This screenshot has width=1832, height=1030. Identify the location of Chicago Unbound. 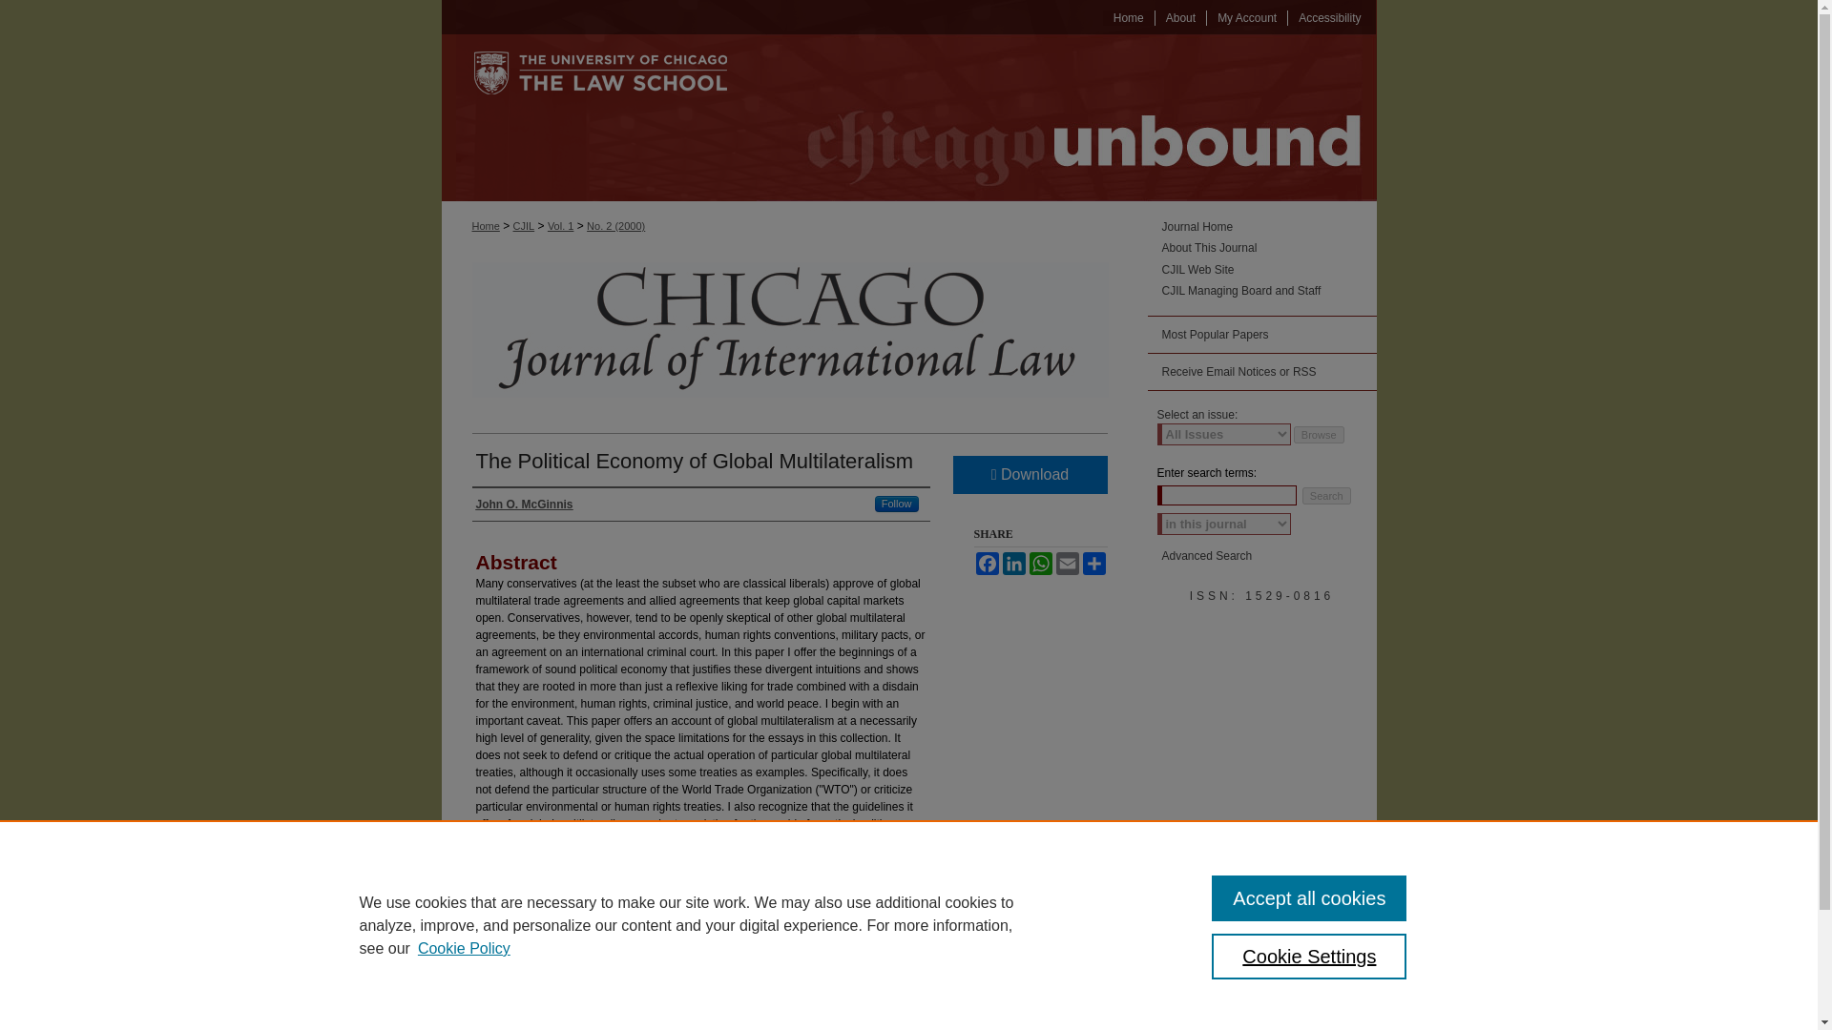
(1065, 116).